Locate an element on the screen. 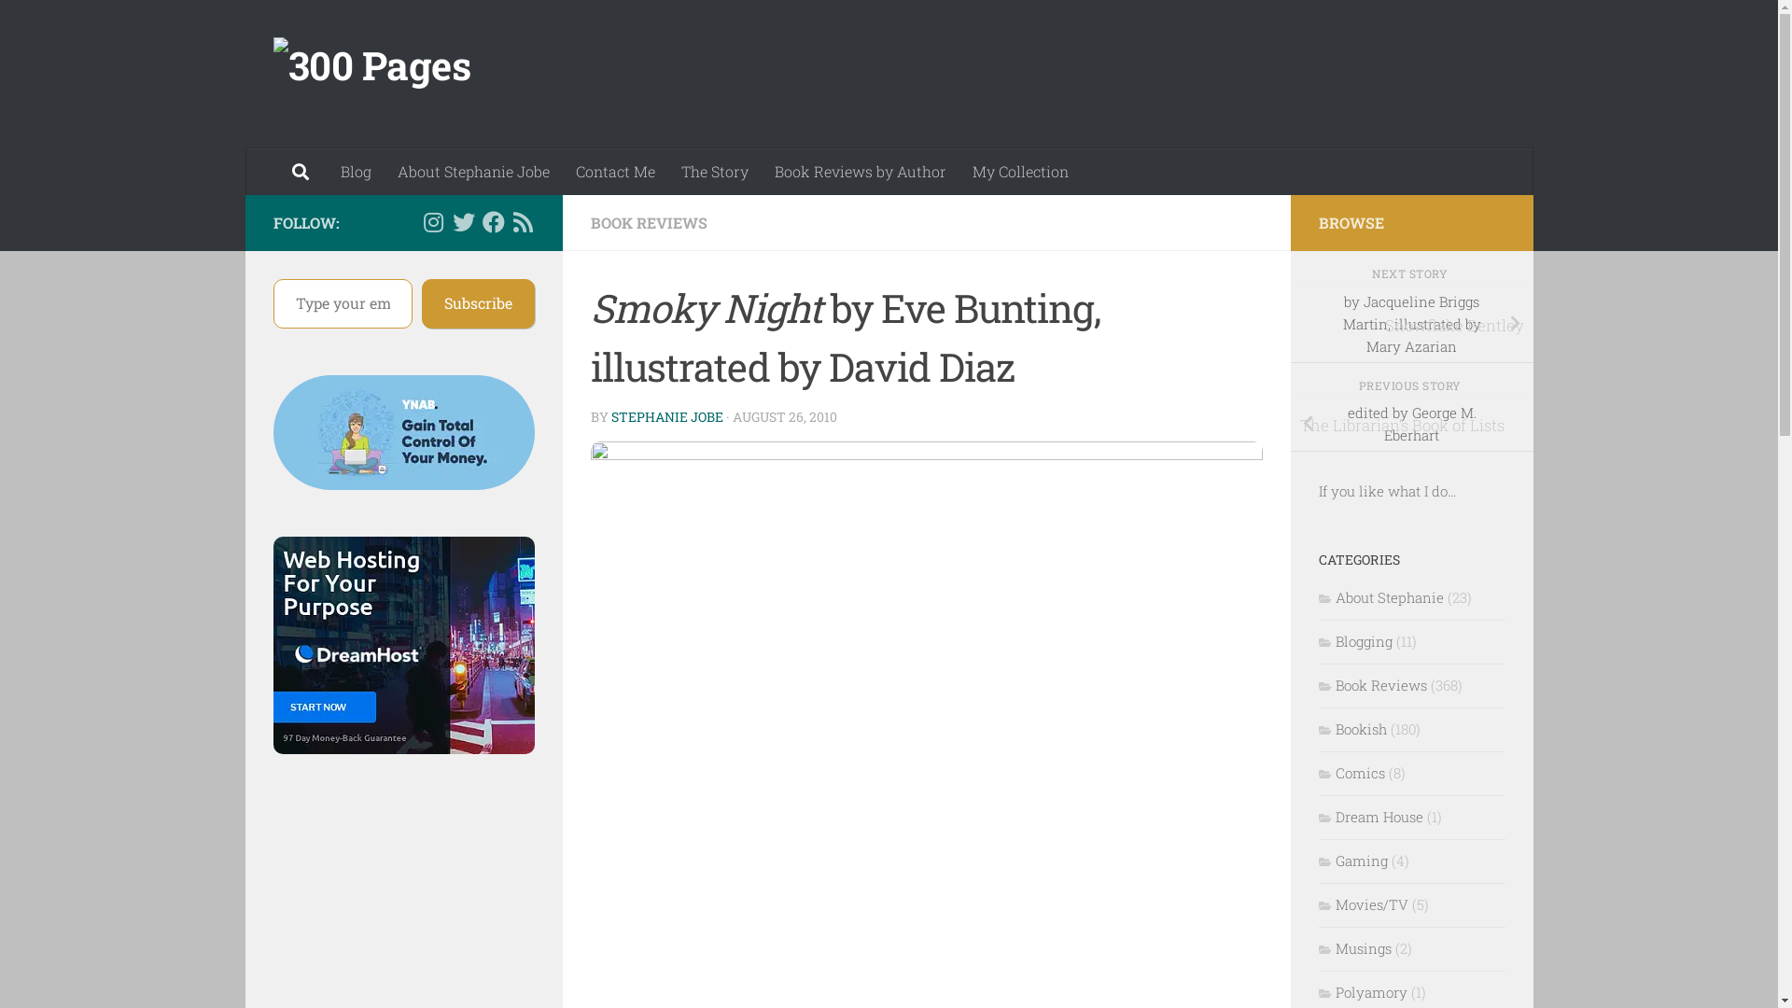 Image resolution: width=1792 pixels, height=1008 pixels. Follow us on Facebook is located at coordinates (493, 222).